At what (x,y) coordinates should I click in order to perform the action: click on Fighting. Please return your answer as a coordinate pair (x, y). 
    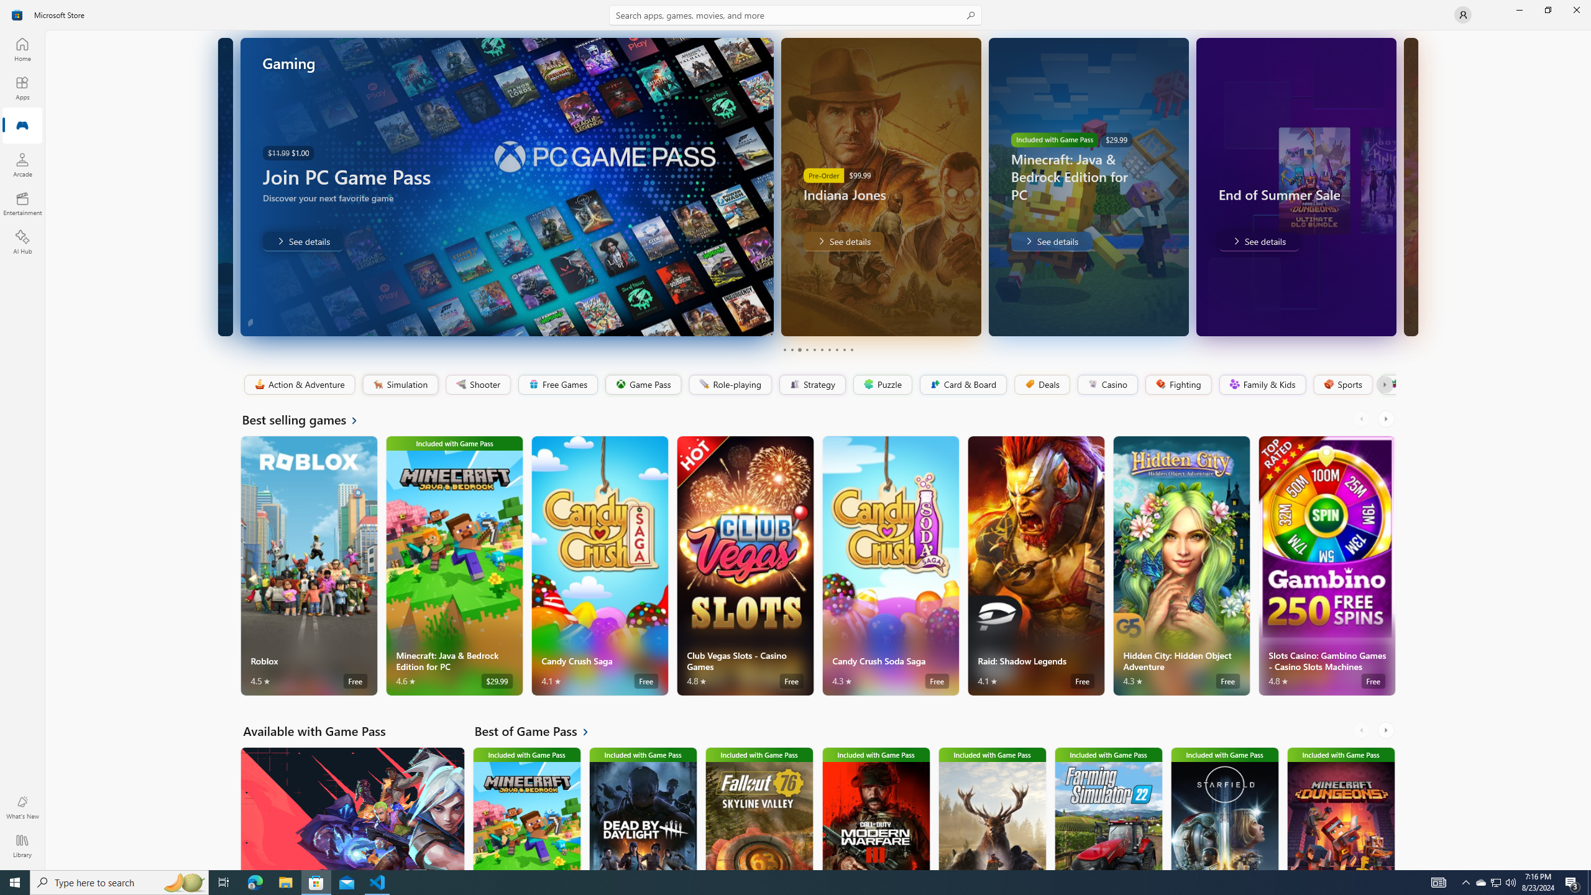
    Looking at the image, I should click on (1178, 385).